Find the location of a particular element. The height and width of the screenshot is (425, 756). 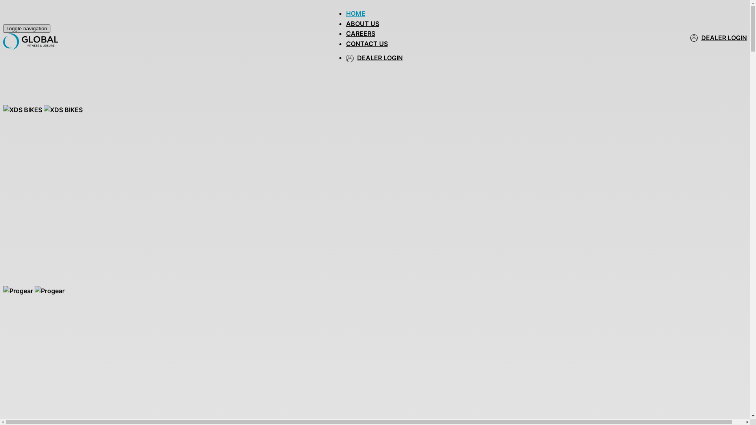

Toggle navigation is located at coordinates (27, 28).